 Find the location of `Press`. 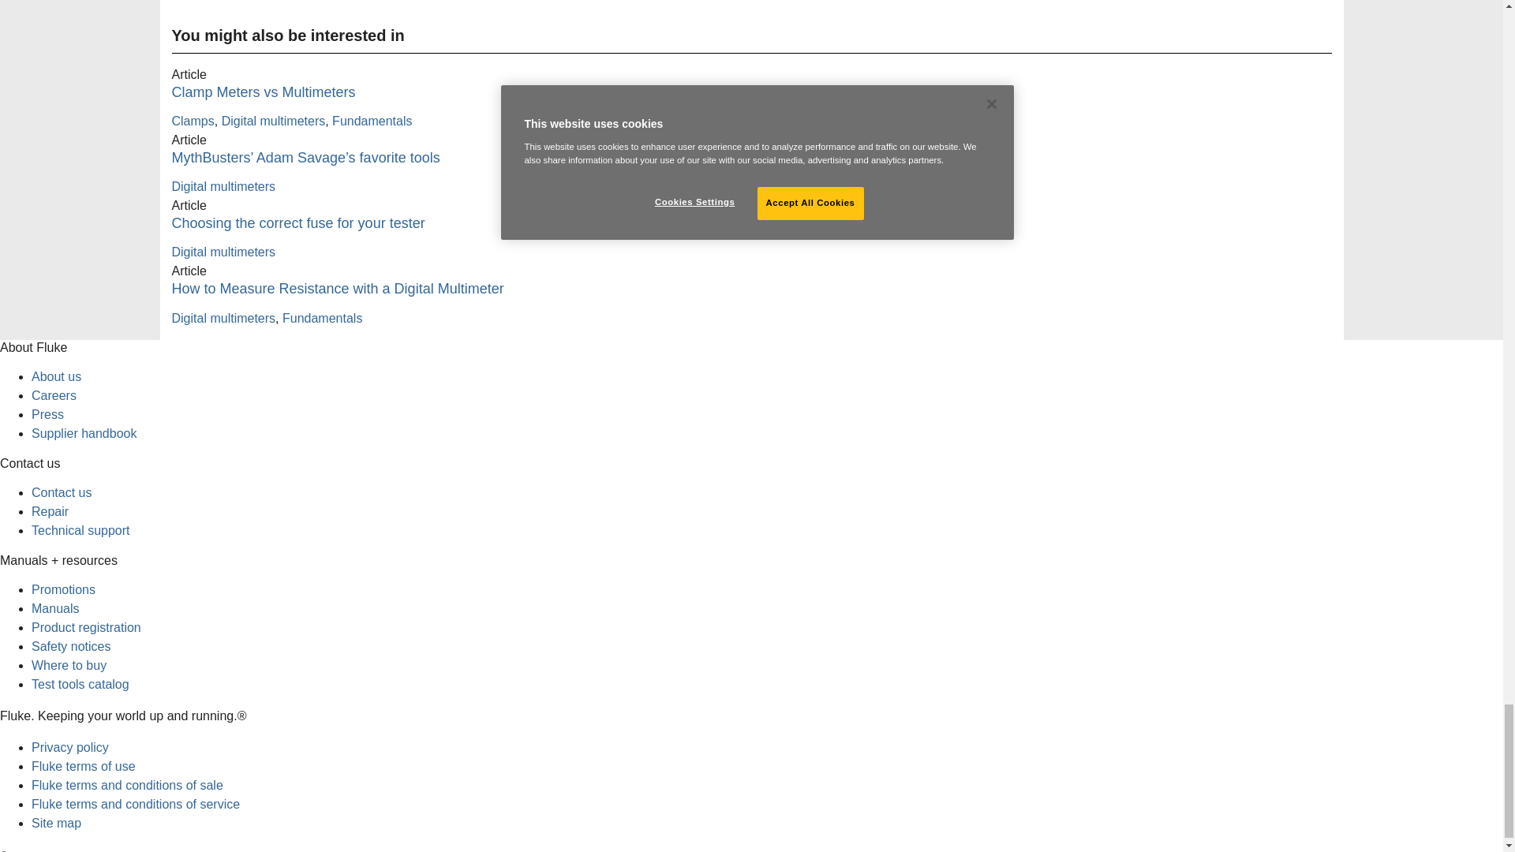

Press is located at coordinates (47, 414).